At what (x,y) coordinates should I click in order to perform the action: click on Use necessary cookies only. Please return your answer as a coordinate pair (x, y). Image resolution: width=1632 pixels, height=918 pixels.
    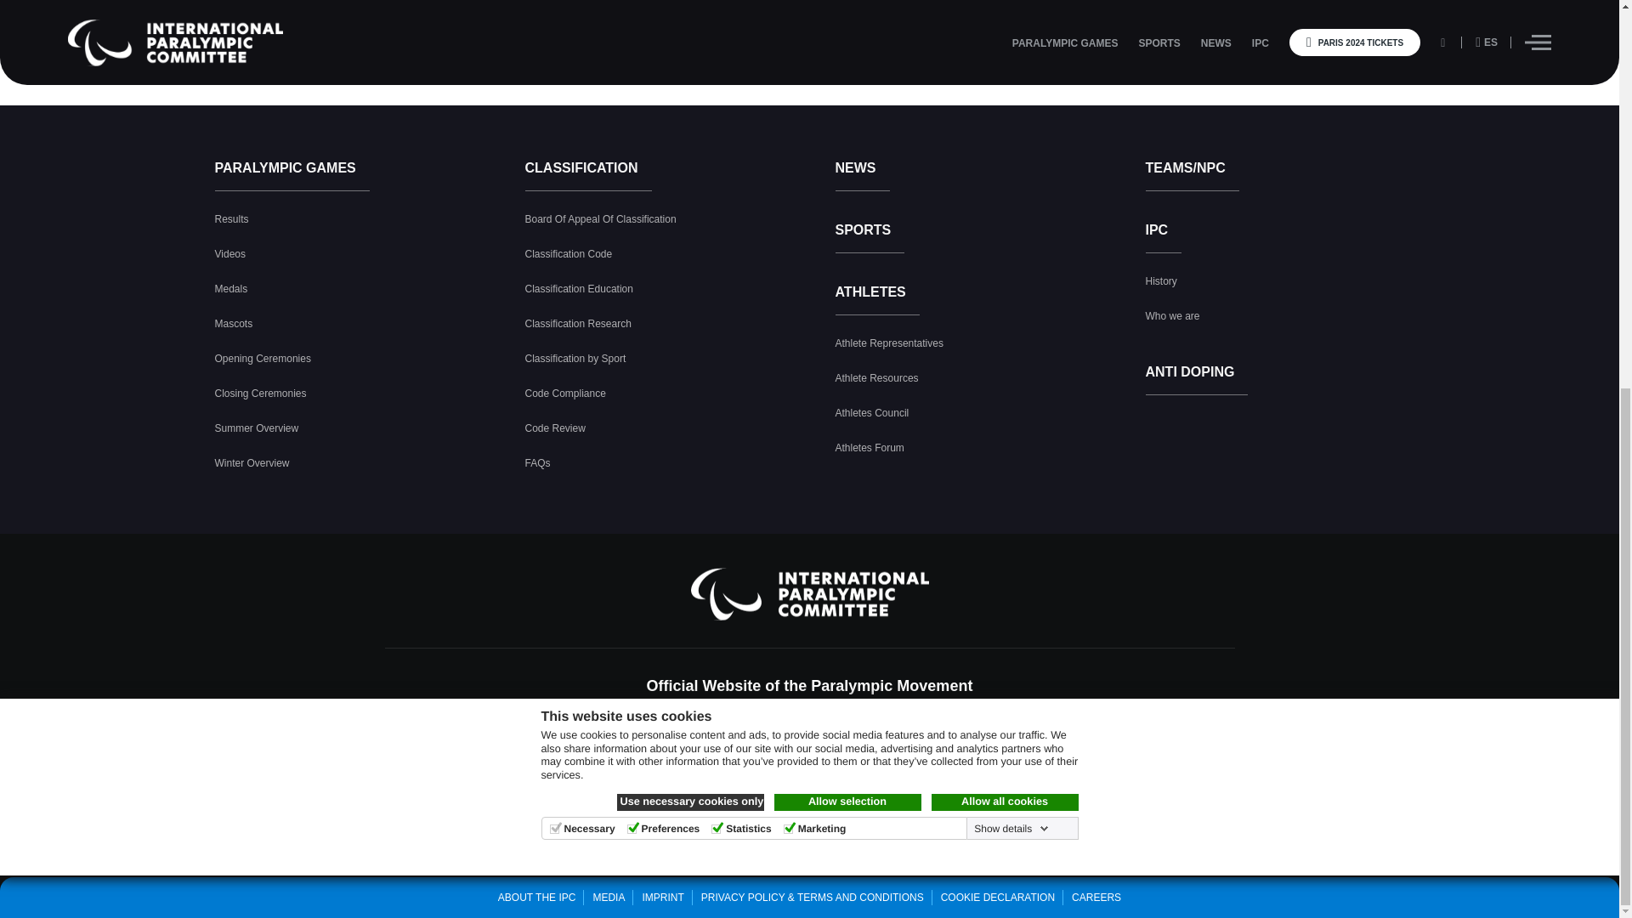
    Looking at the image, I should click on (690, 134).